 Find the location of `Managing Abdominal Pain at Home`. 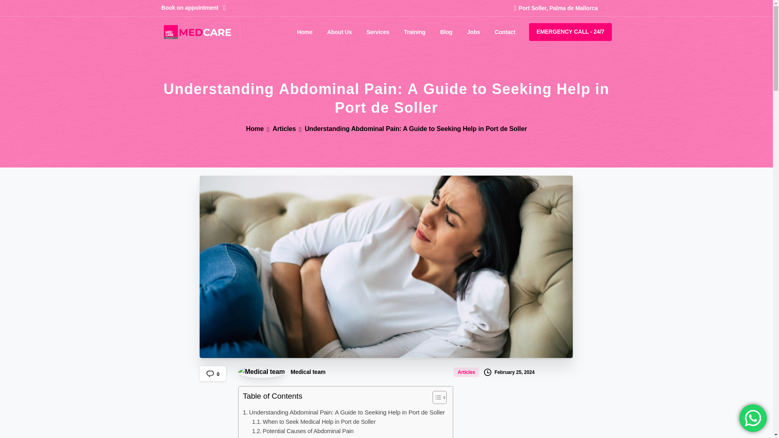

Managing Abdominal Pain at Home is located at coordinates (302, 437).